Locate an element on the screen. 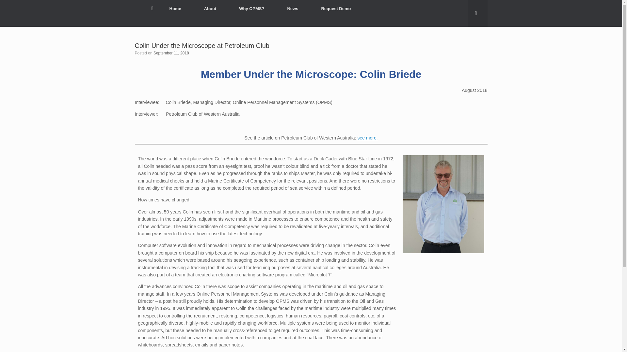 The image size is (627, 352). see more. is located at coordinates (367, 138).